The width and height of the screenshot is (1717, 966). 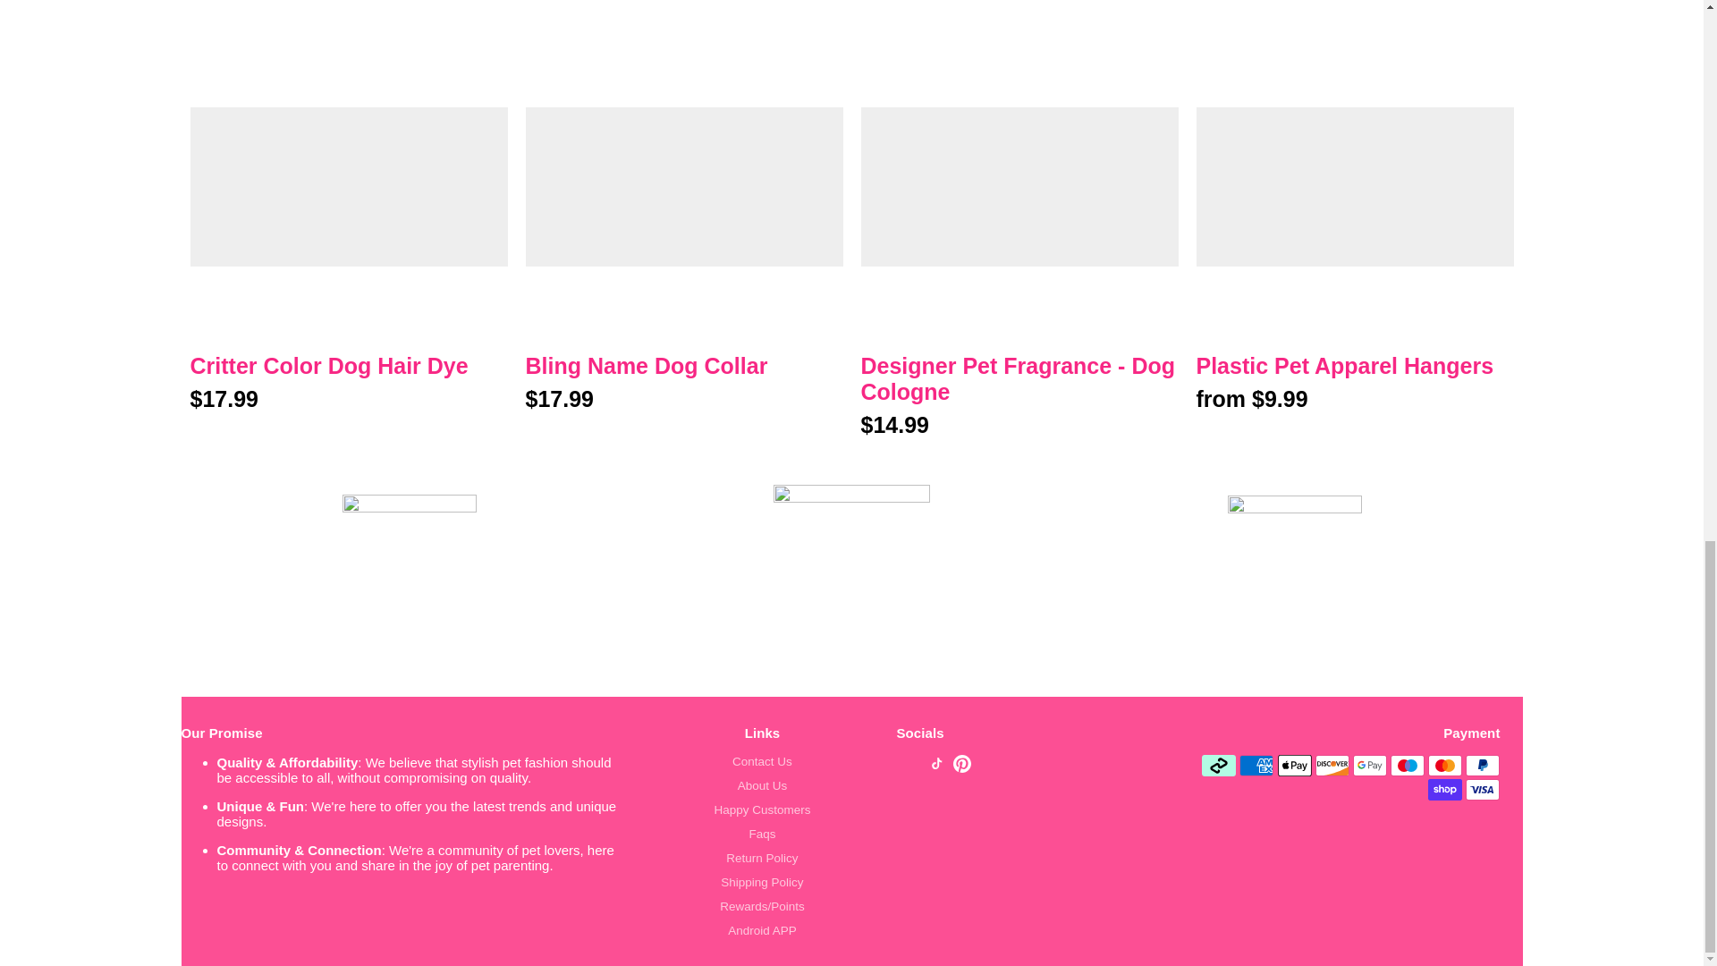 What do you see at coordinates (1445, 766) in the screenshot?
I see `Mastercard` at bounding box center [1445, 766].